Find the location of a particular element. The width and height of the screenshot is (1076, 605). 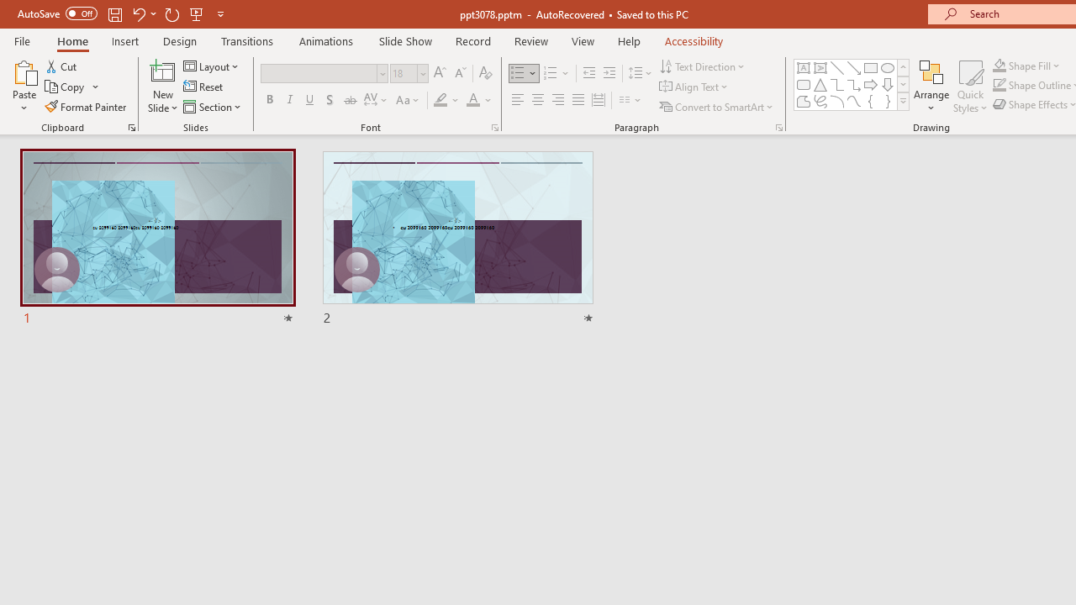

Convert to SmartArt is located at coordinates (717, 106).